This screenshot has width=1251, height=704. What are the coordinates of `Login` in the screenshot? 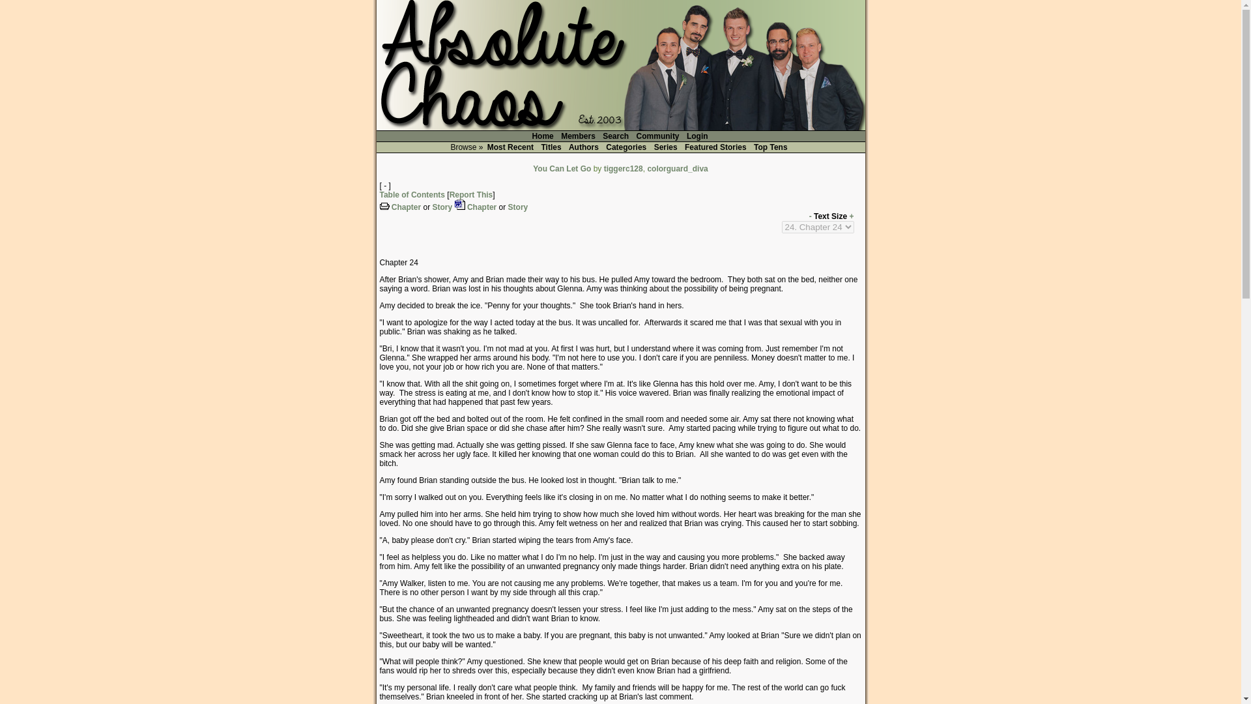 It's located at (697, 136).